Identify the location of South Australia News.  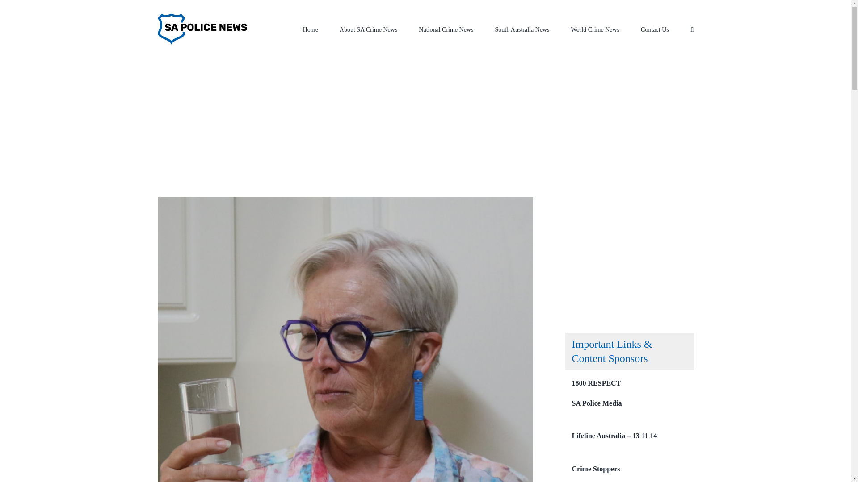
(522, 29).